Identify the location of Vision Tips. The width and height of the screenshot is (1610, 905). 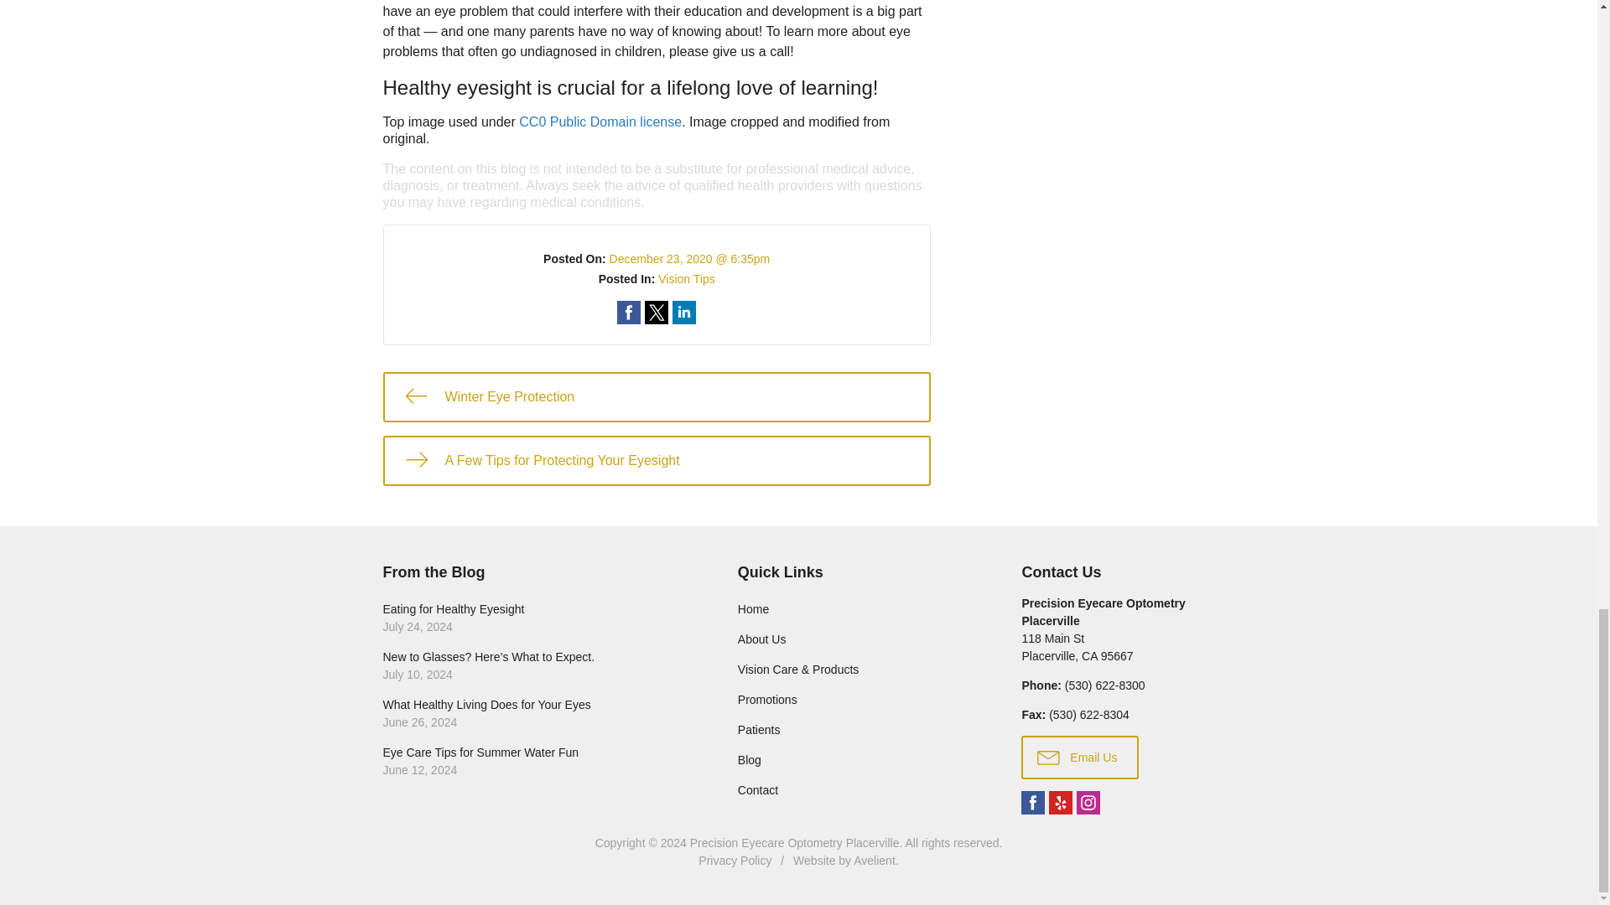
(686, 279).